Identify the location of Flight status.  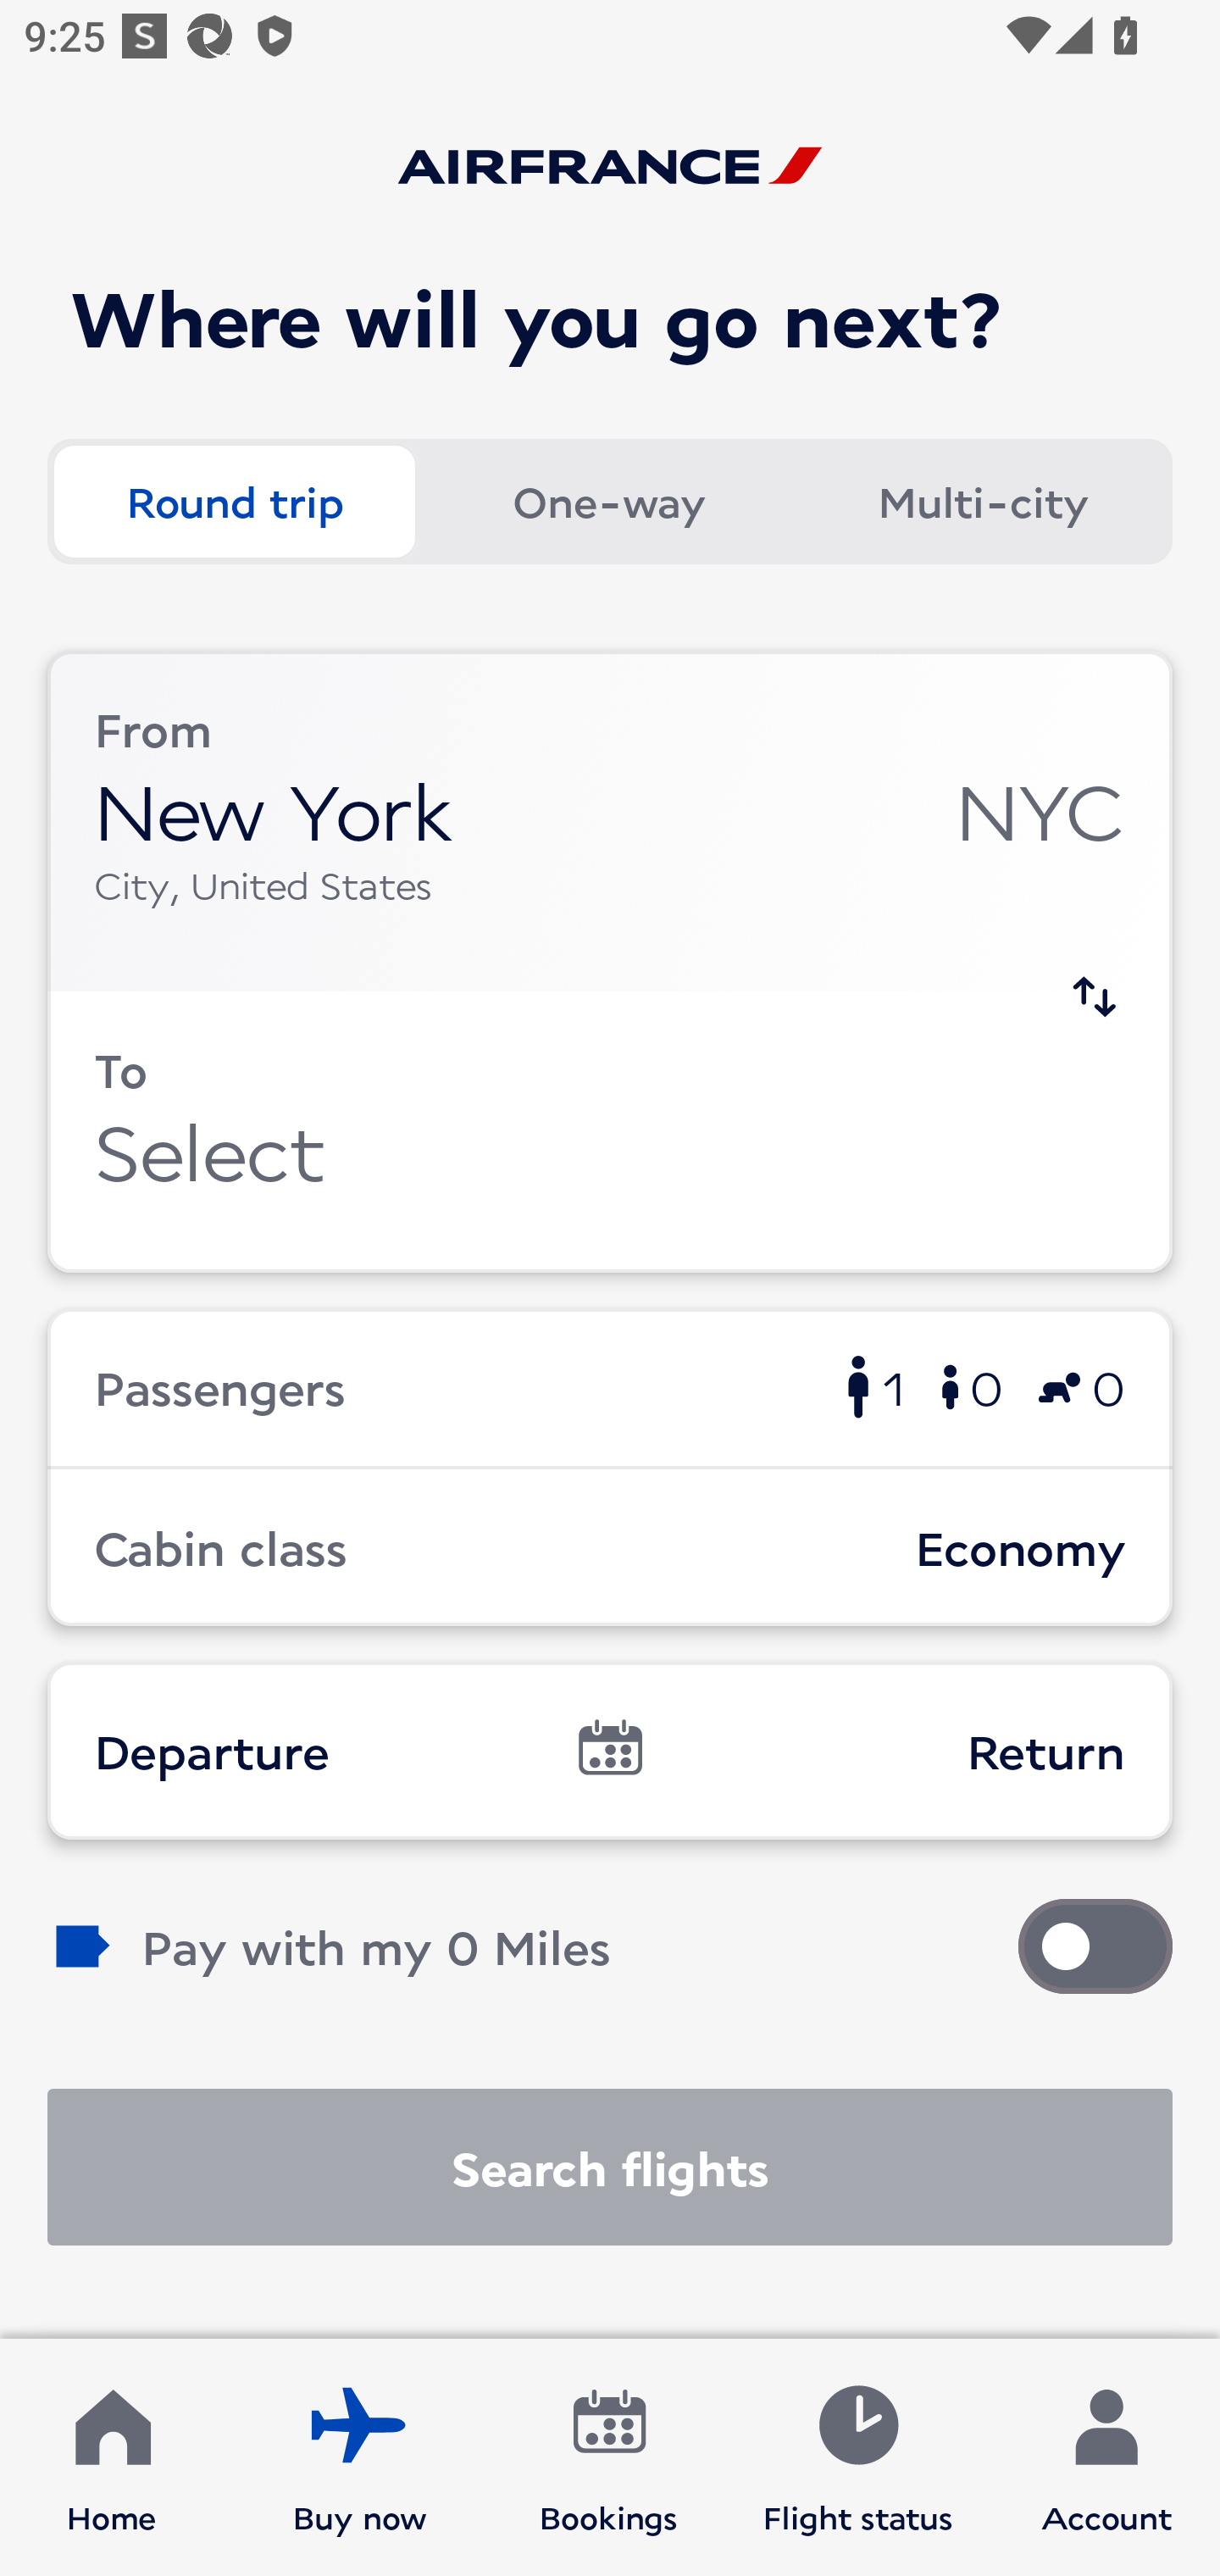
(857, 2457).